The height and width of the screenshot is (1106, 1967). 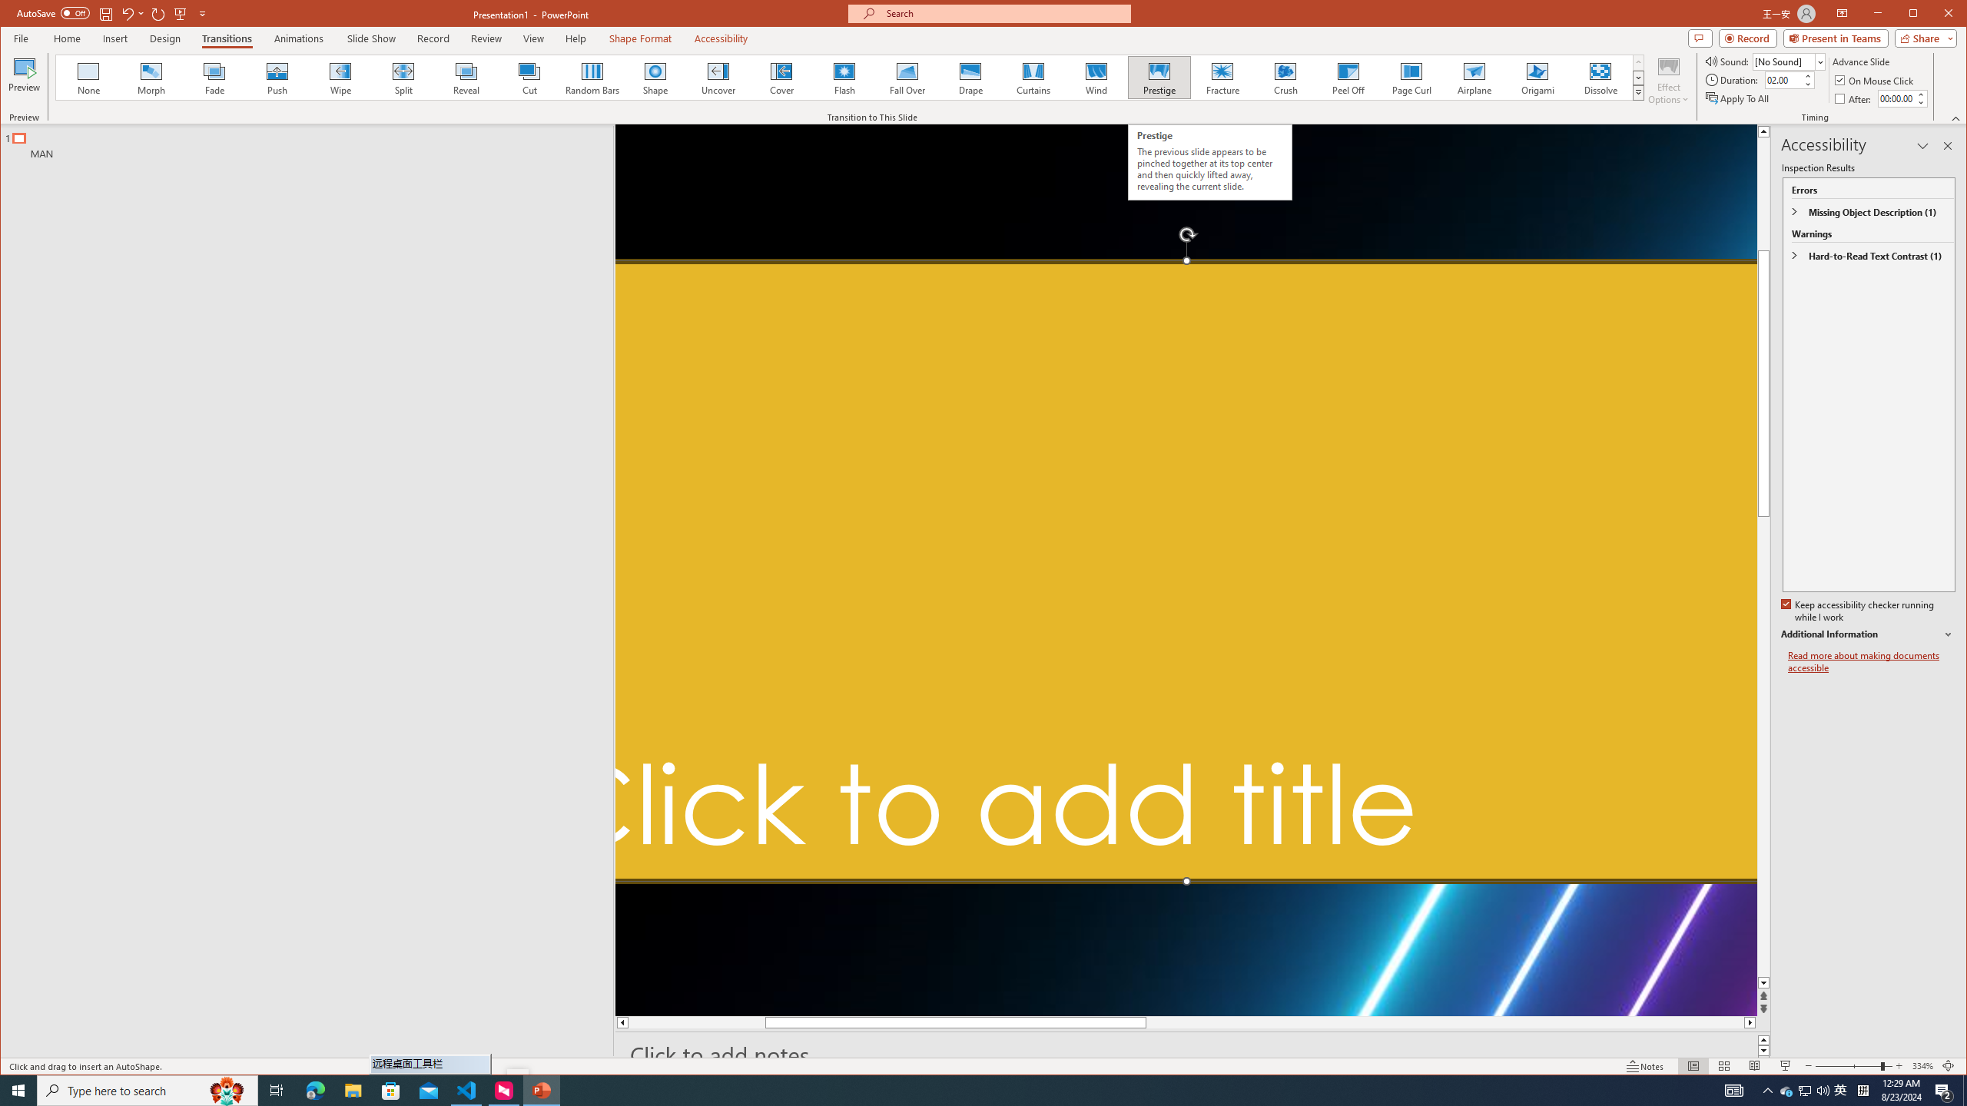 I want to click on Airplane, so click(x=1475, y=78).